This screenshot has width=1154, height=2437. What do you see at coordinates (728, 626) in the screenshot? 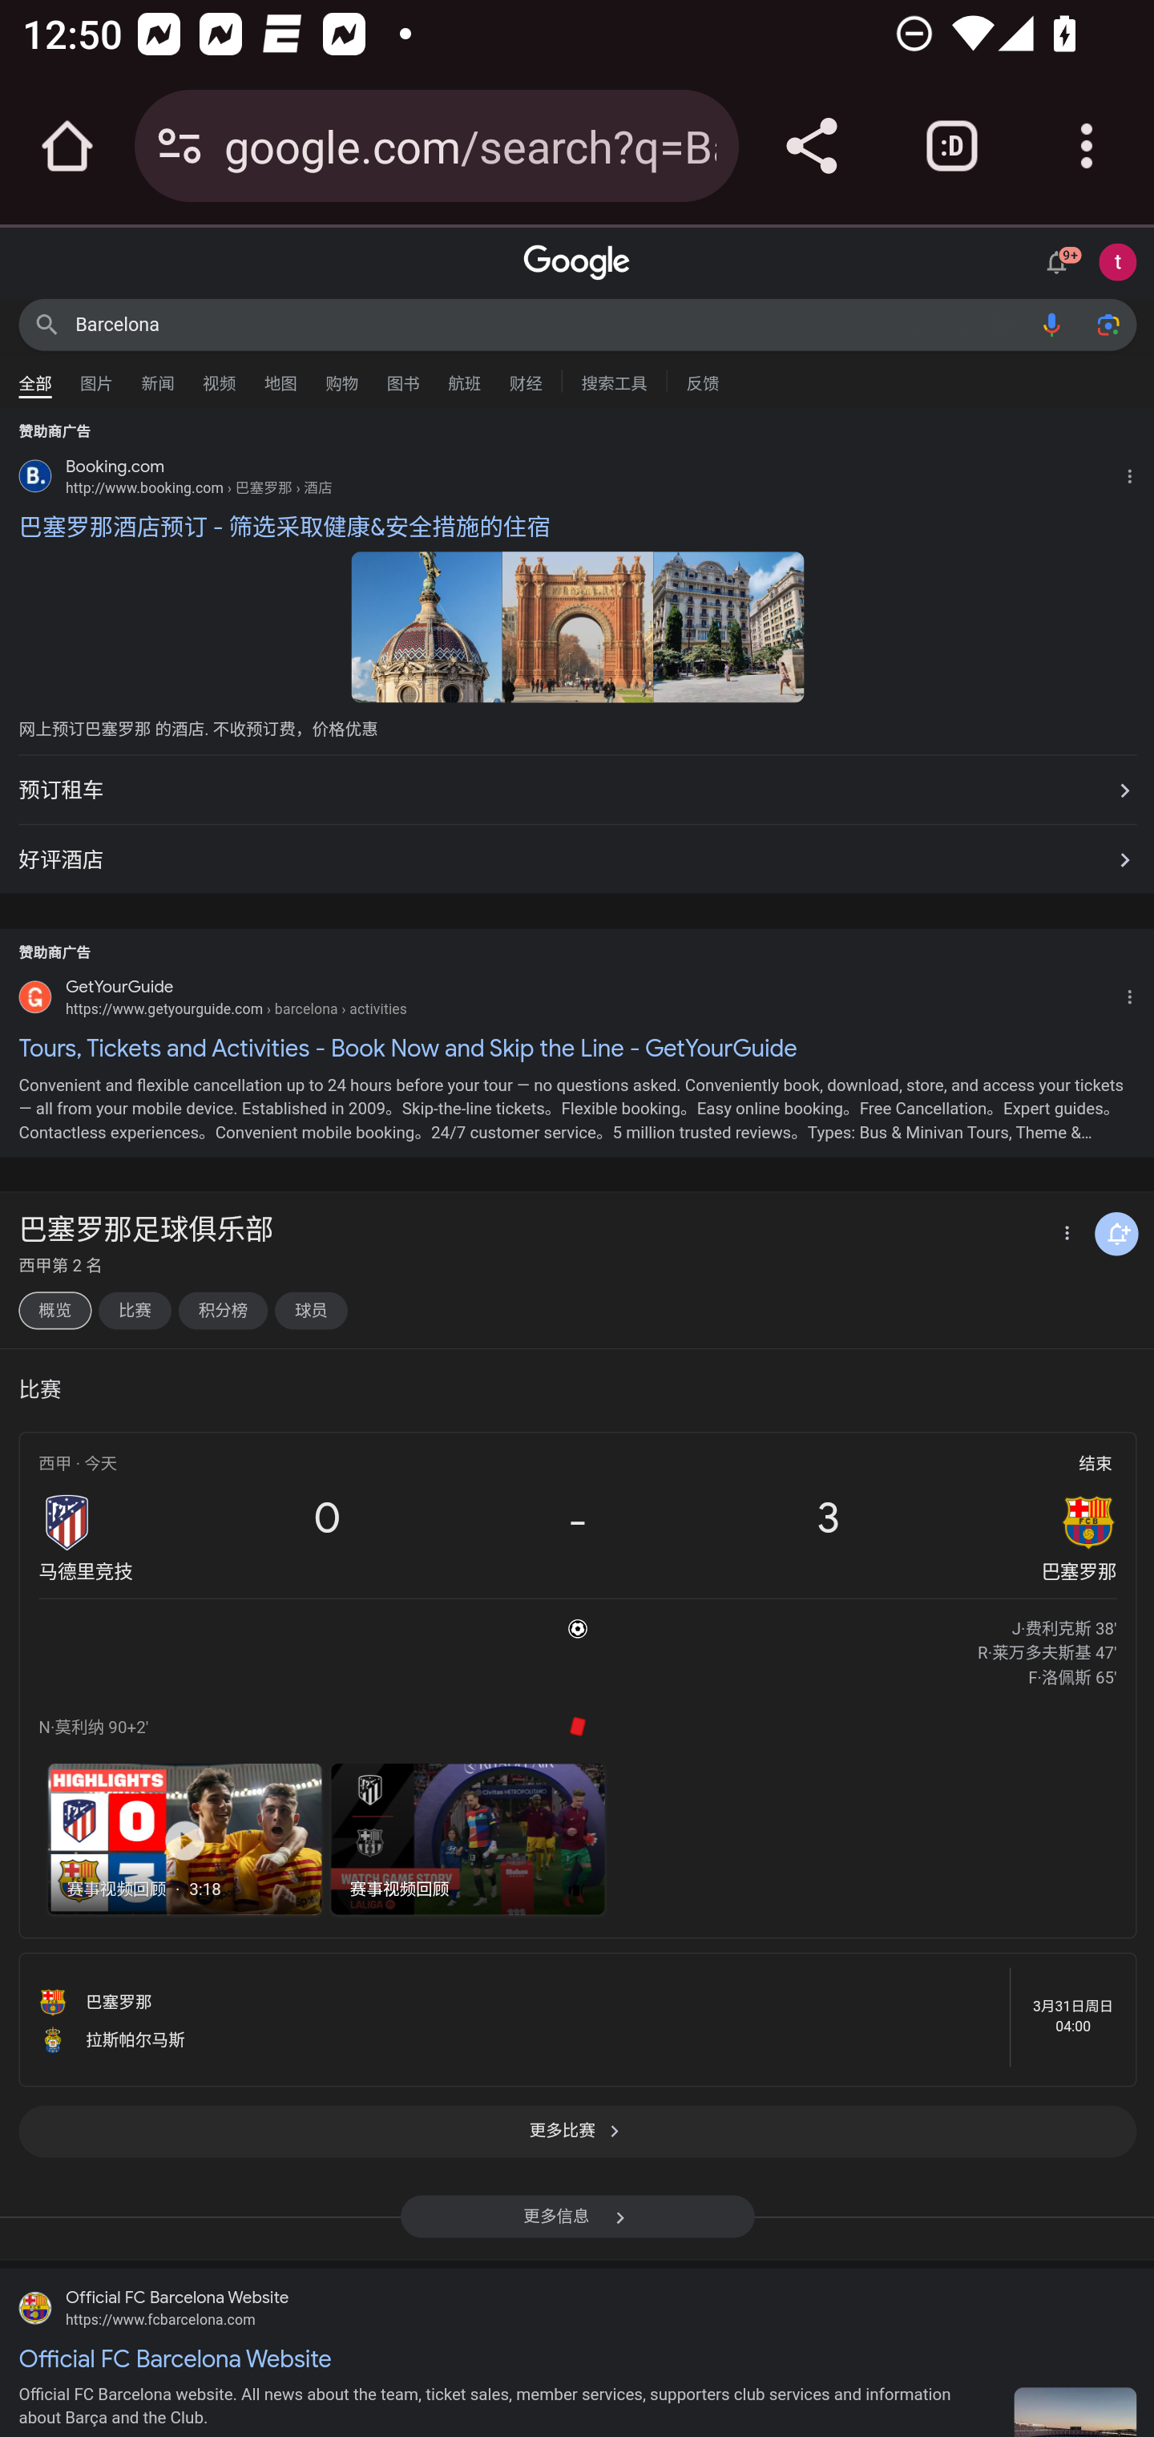
I see `图片来自 booking.com` at bounding box center [728, 626].